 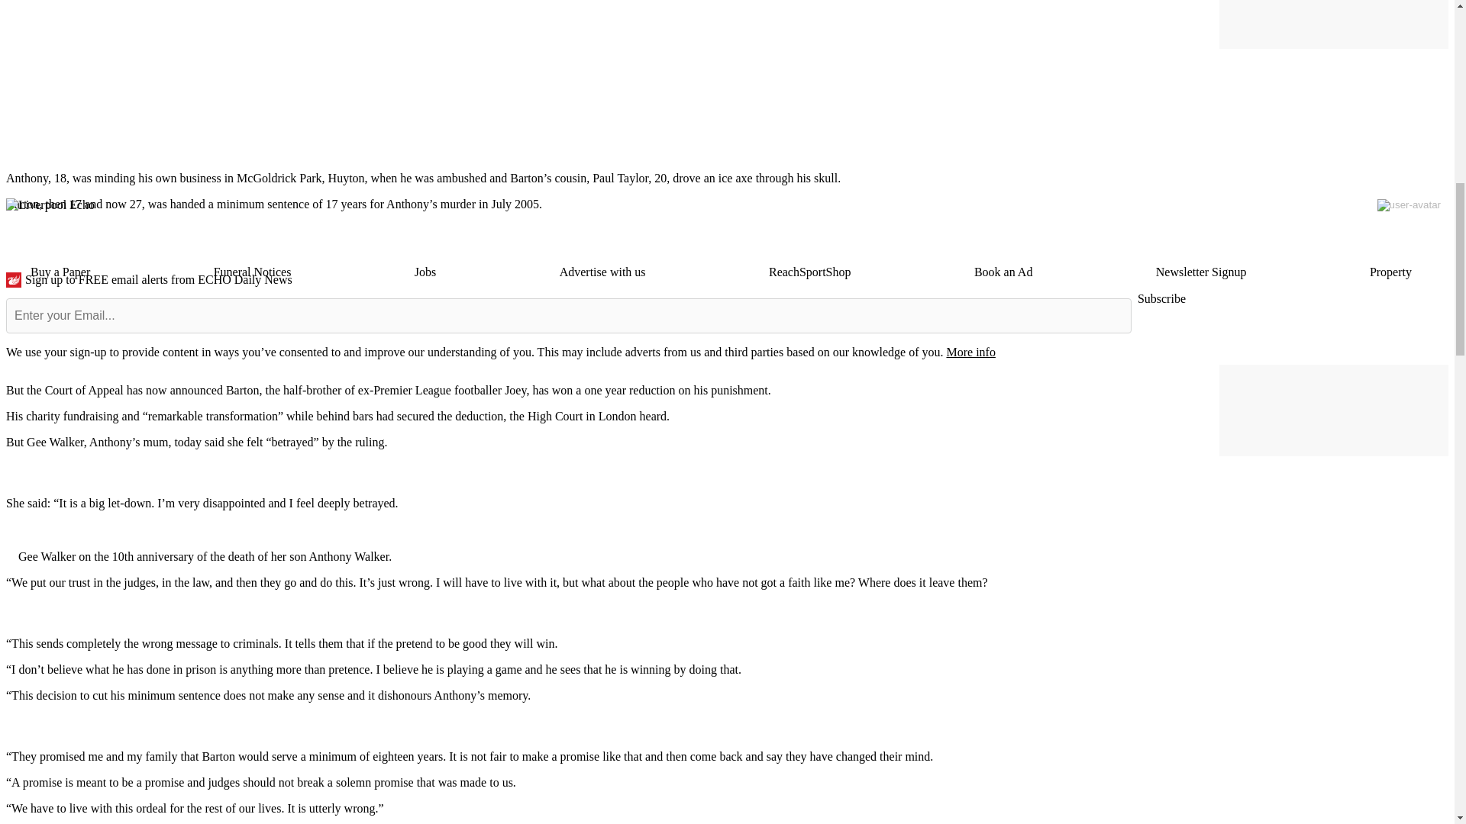 What do you see at coordinates (1161, 299) in the screenshot?
I see `Subscribe` at bounding box center [1161, 299].